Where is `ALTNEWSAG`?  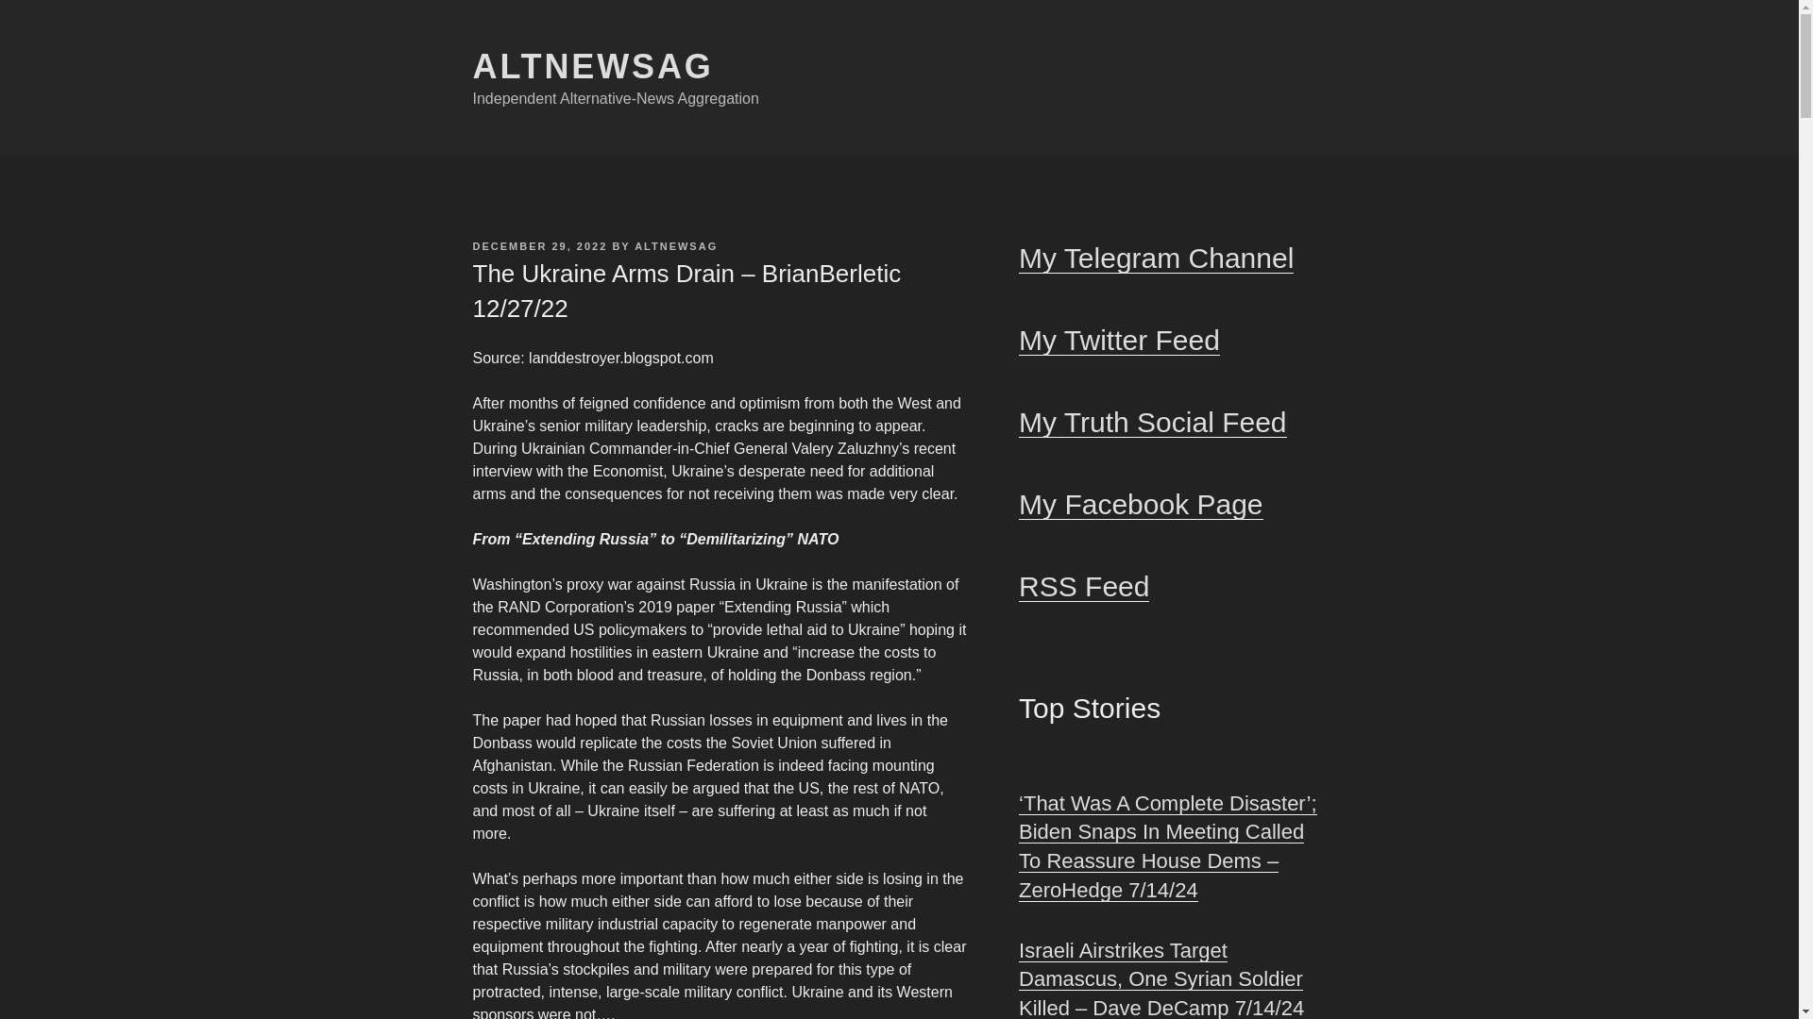
ALTNEWSAG is located at coordinates (591, 66).